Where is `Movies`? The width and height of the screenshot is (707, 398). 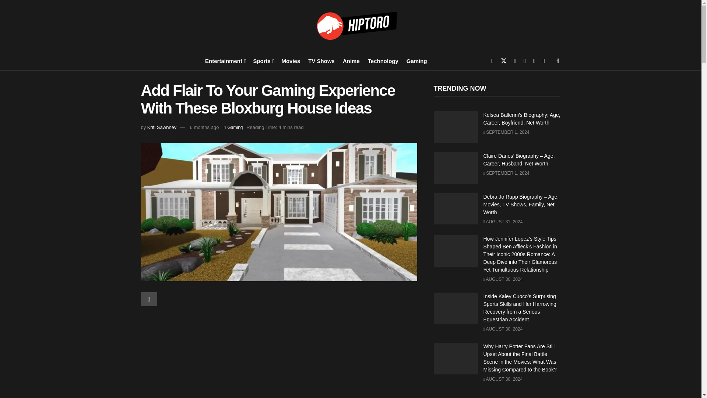
Movies is located at coordinates (291, 60).